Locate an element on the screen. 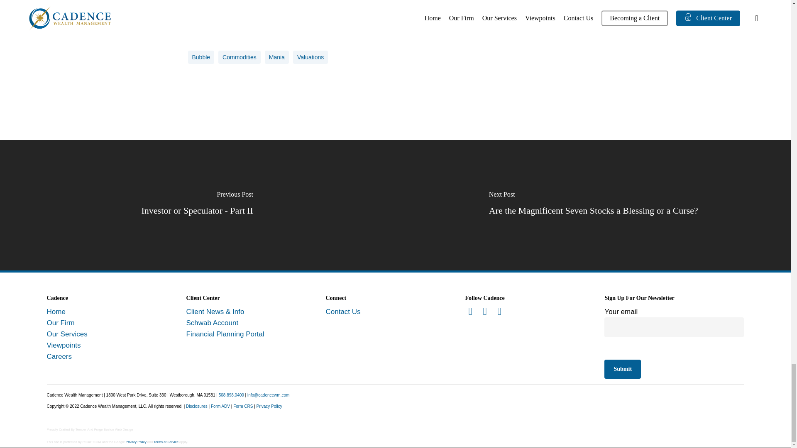  Home is located at coordinates (56, 312).